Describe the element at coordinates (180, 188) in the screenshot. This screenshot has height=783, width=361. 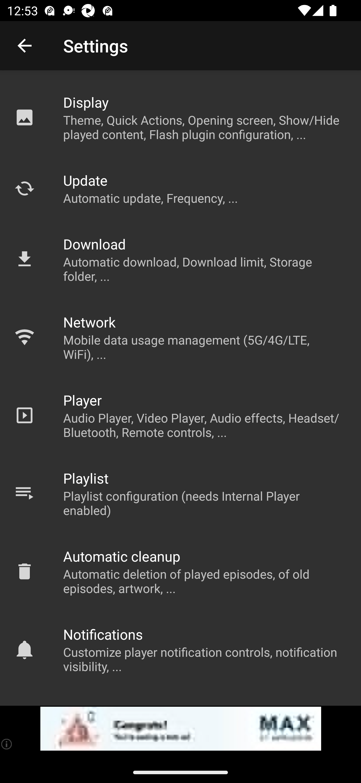
I see `Update Automatic update, Frequency, ...` at that location.